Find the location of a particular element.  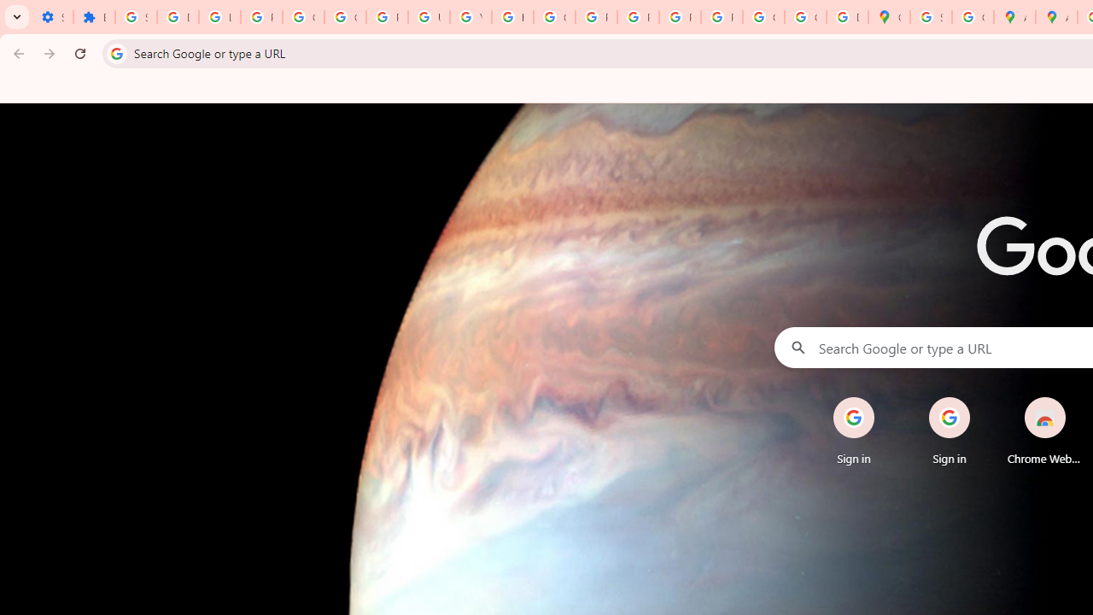

Create your Google Account is located at coordinates (972, 17).